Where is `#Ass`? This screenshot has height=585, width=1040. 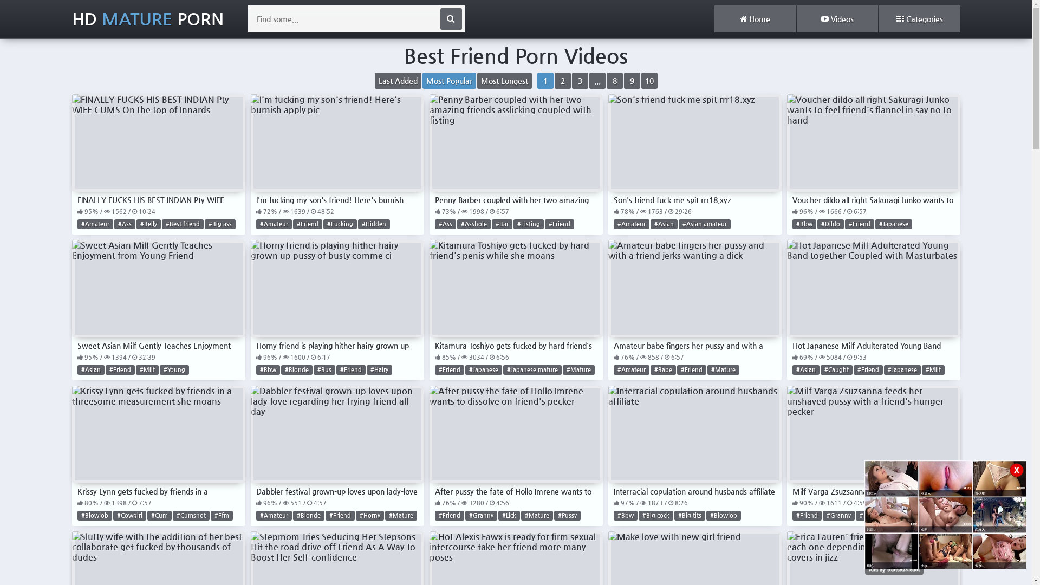 #Ass is located at coordinates (125, 224).